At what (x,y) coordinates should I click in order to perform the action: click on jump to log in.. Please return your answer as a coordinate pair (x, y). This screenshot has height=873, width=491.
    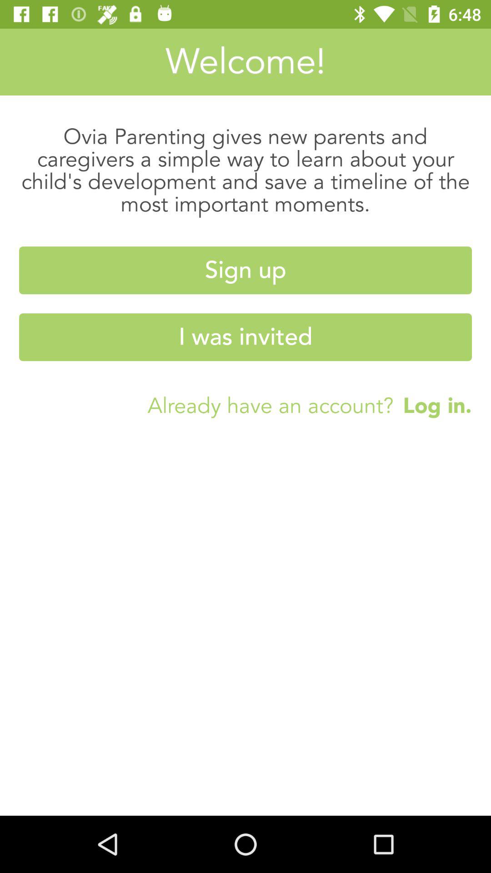
    Looking at the image, I should click on (433, 405).